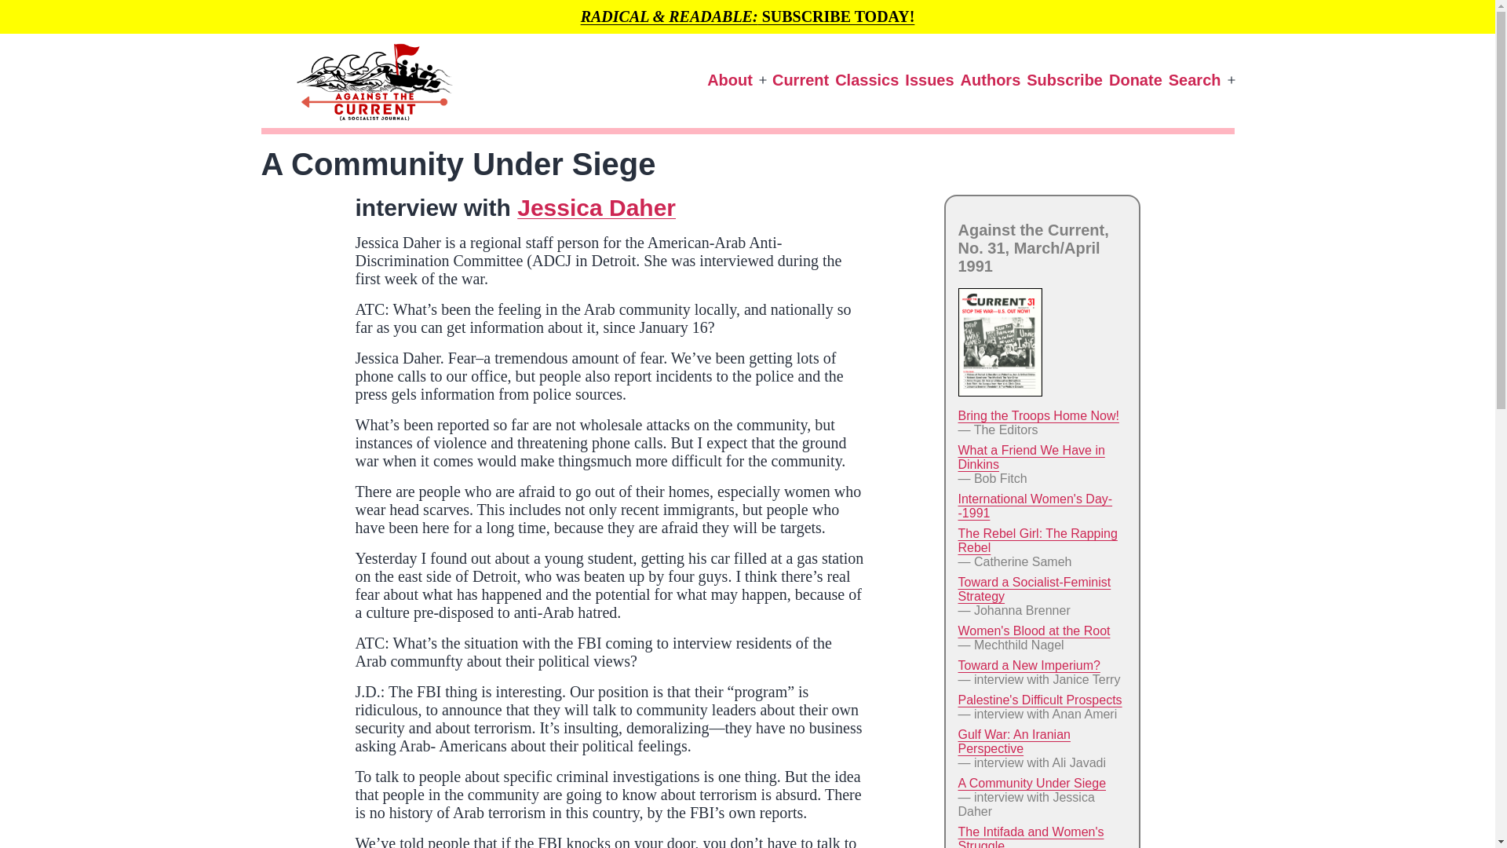  I want to click on Toward a New Imperium?, so click(1028, 666).